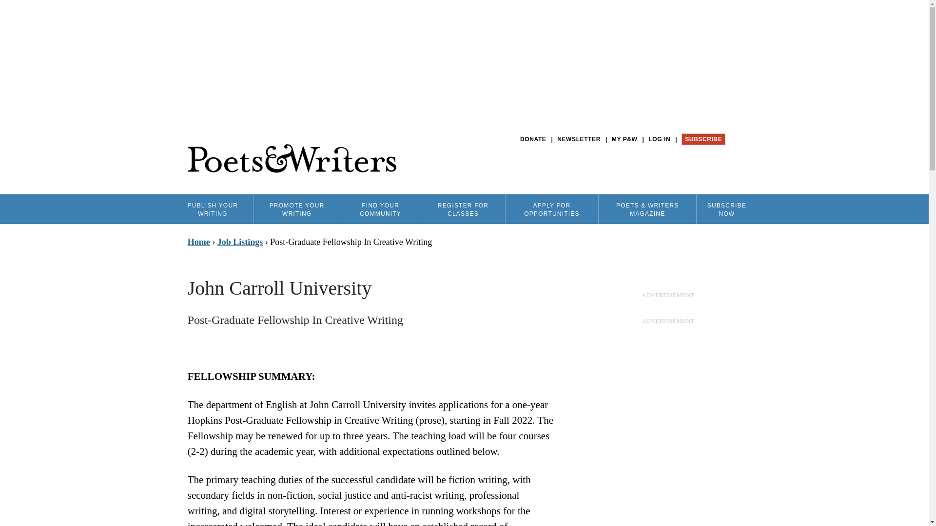 This screenshot has height=526, width=936. What do you see at coordinates (659, 139) in the screenshot?
I see `LOG IN` at bounding box center [659, 139].